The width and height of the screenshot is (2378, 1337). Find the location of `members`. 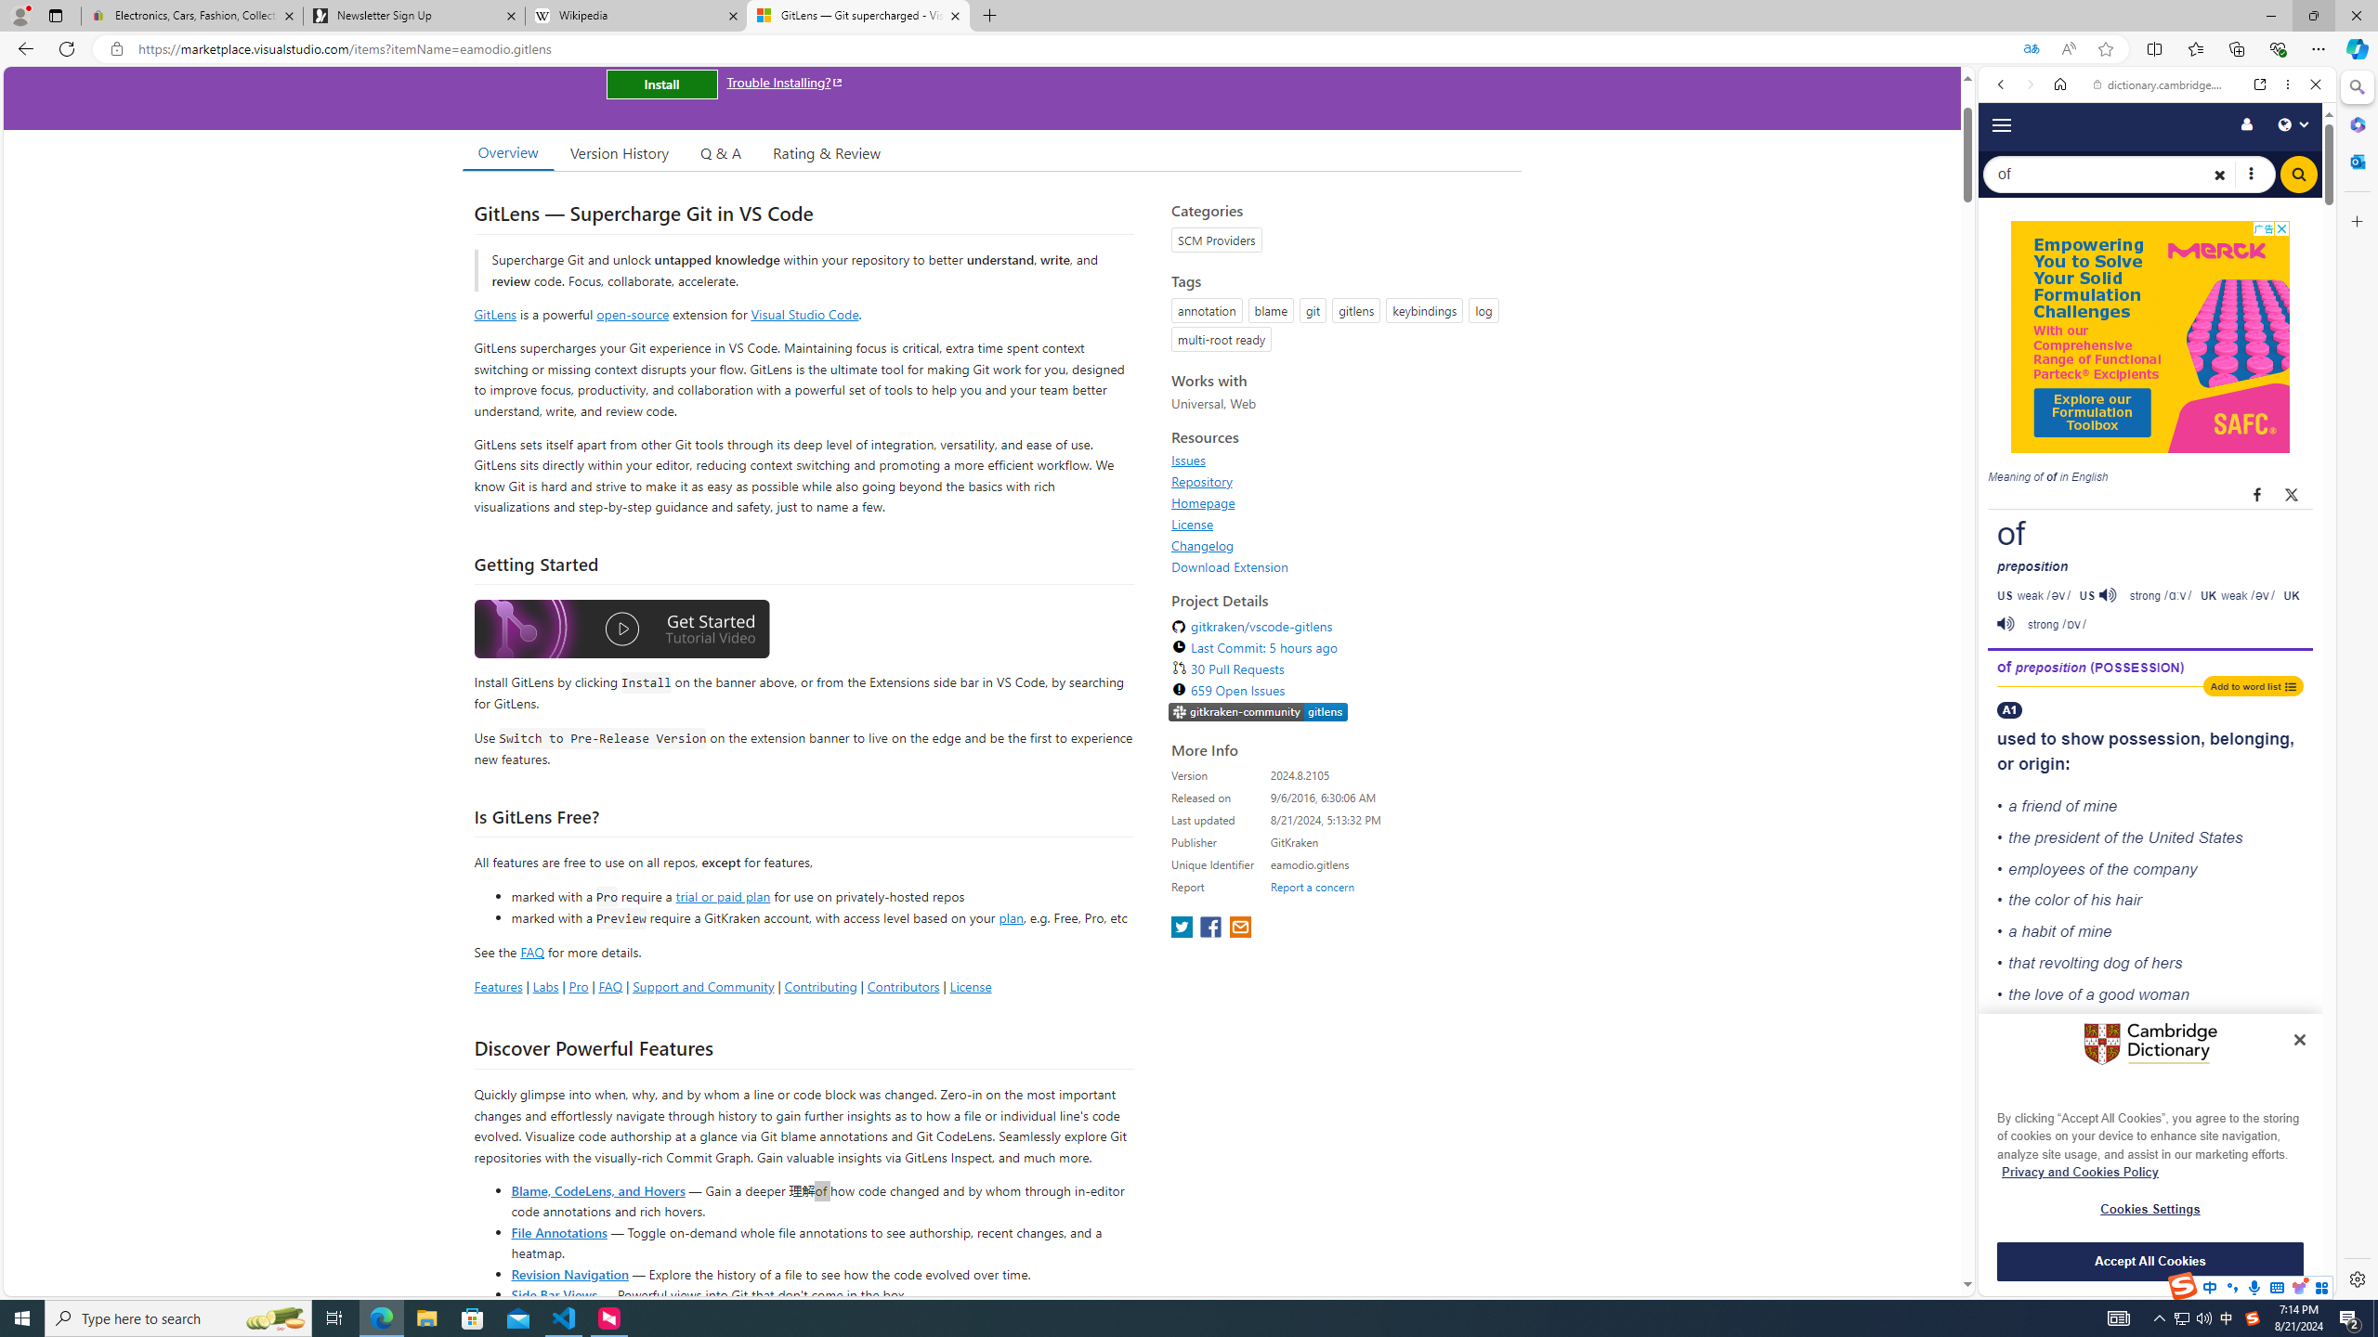

members is located at coordinates (2111, 1146).